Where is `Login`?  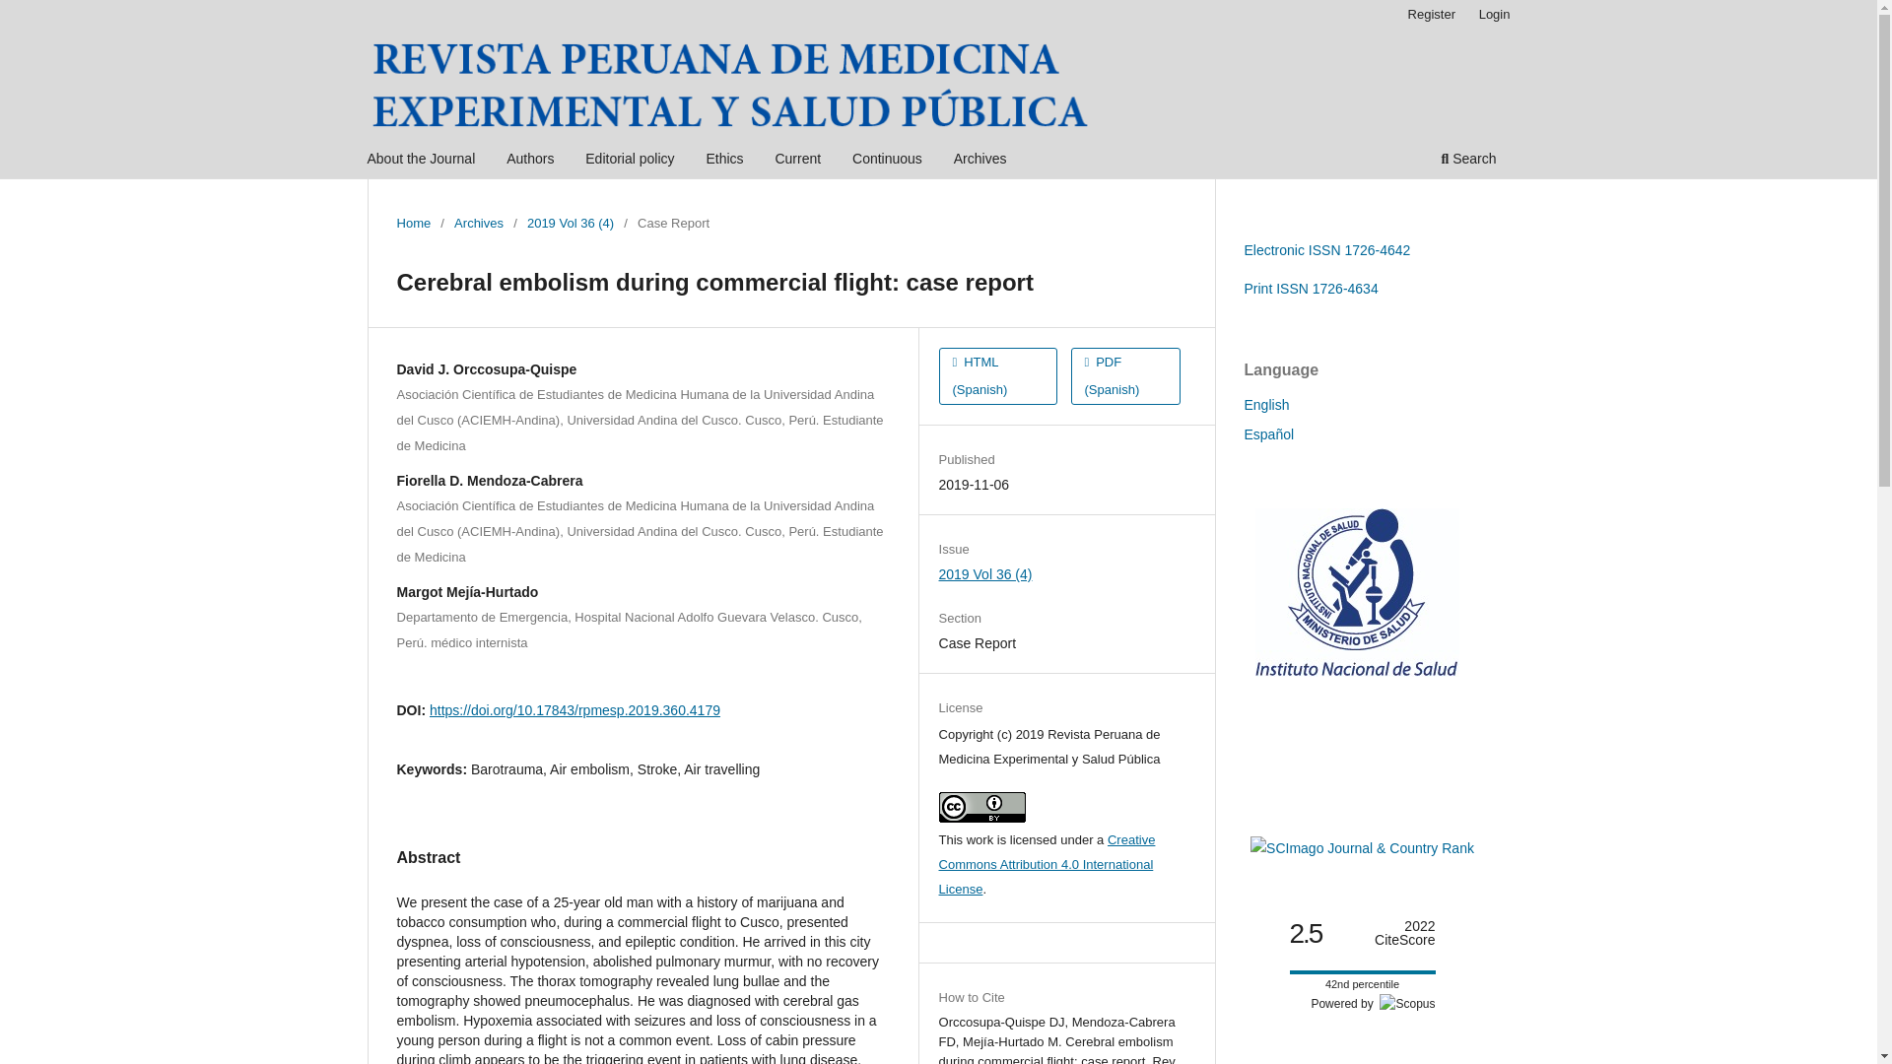
Login is located at coordinates (1495, 15).